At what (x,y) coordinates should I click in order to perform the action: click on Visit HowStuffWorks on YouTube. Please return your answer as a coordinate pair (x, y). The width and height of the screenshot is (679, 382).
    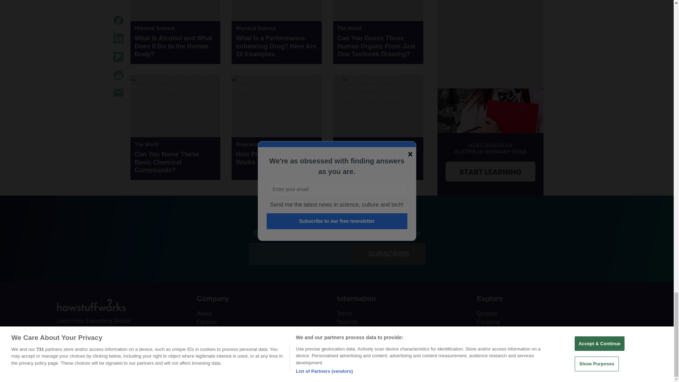
    Looking at the image, I should click on (81, 337).